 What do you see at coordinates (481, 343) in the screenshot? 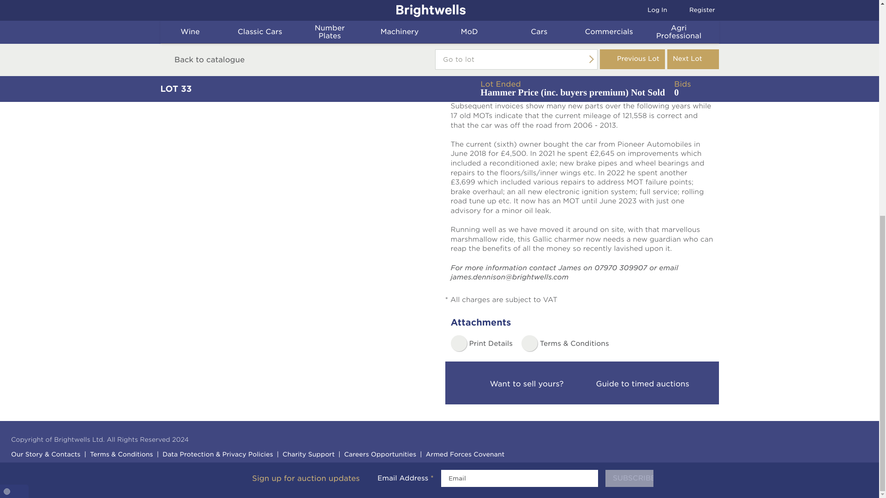
I see `Print details` at bounding box center [481, 343].